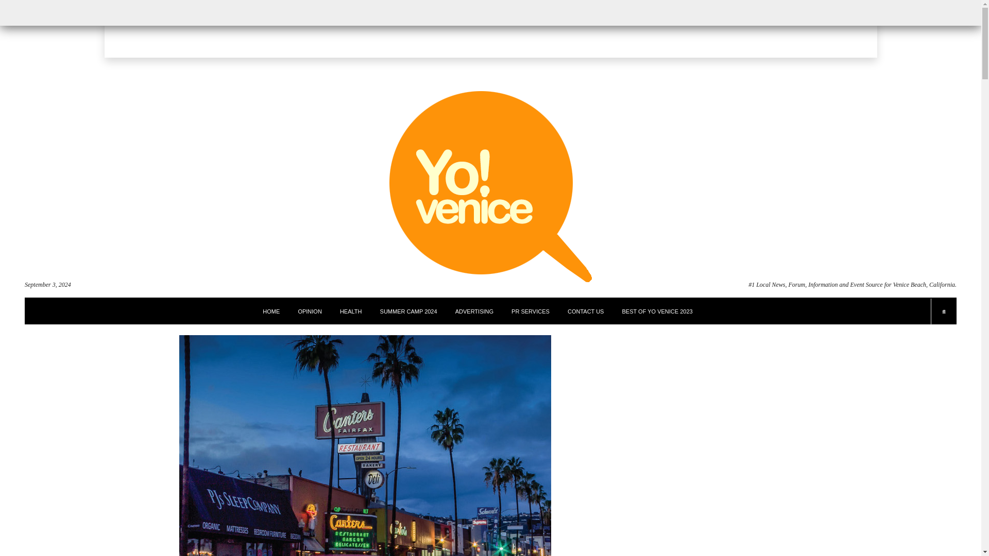 Image resolution: width=989 pixels, height=556 pixels. I want to click on SUMMER CAMP 2024, so click(408, 311).